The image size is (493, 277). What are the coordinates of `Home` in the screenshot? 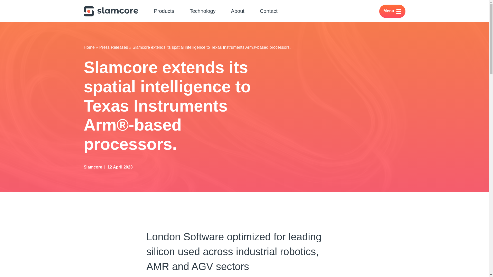 It's located at (89, 47).